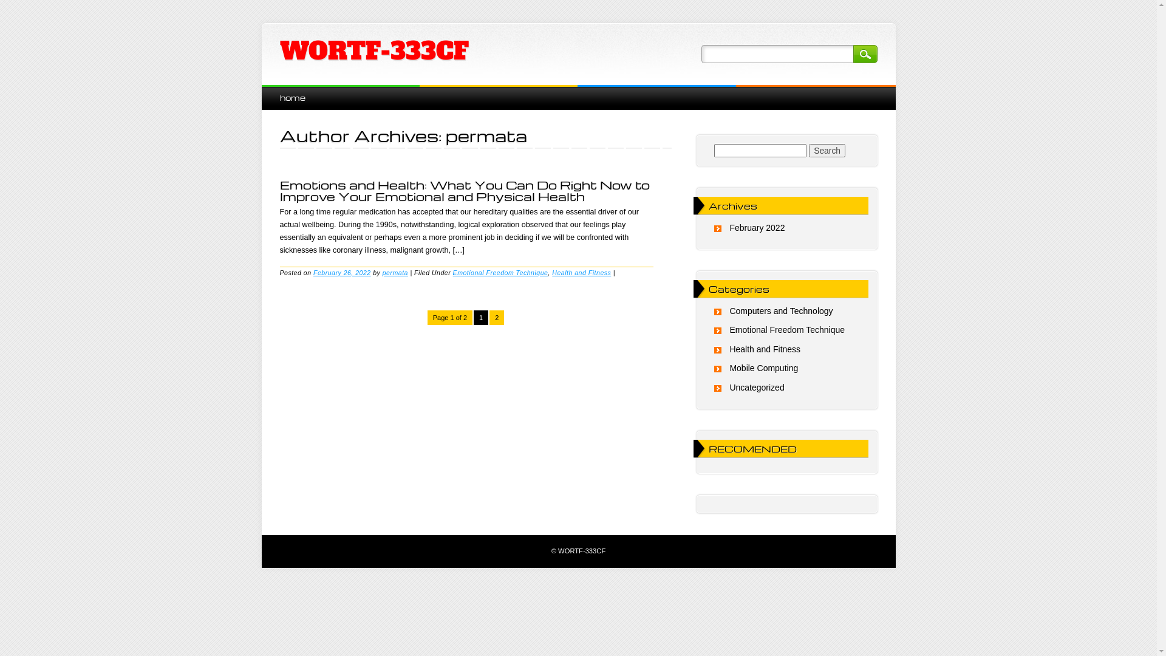  What do you see at coordinates (292, 97) in the screenshot?
I see `home` at bounding box center [292, 97].